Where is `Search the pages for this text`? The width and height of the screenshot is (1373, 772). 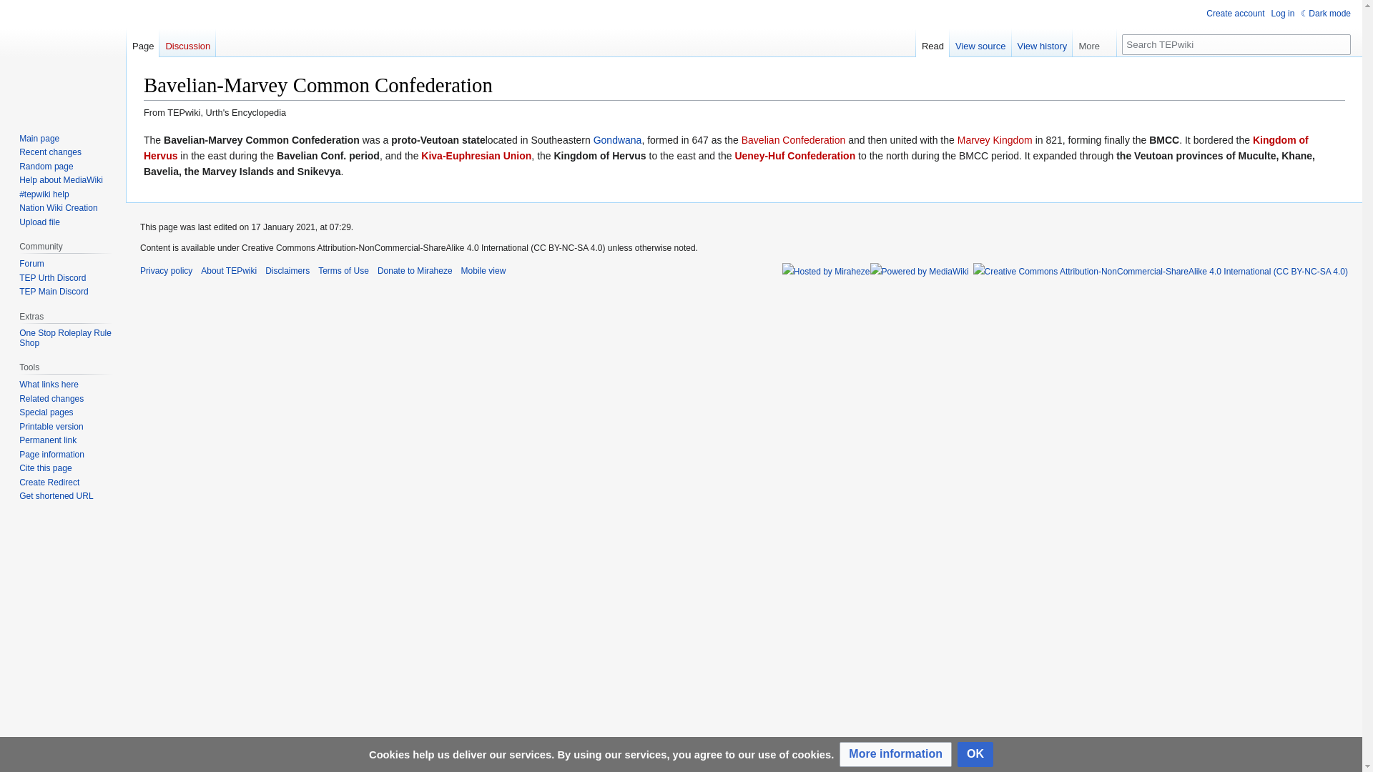 Search the pages for this text is located at coordinates (1340, 44).